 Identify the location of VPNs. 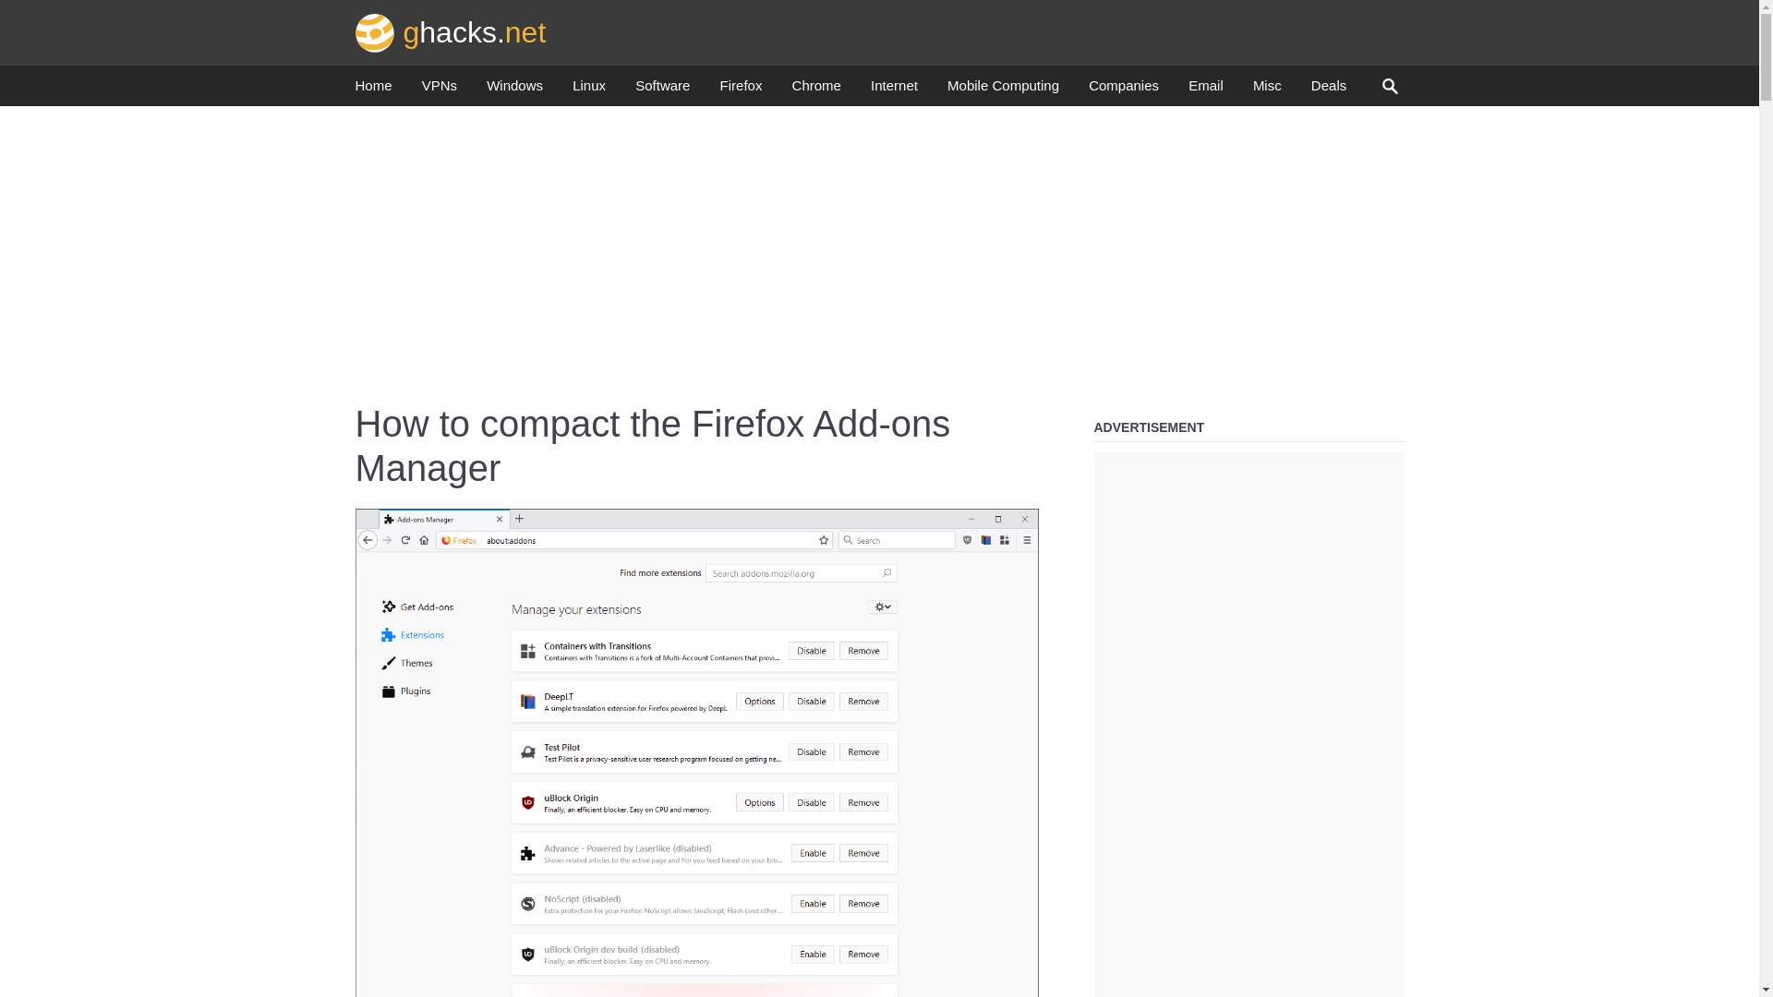
(440, 90).